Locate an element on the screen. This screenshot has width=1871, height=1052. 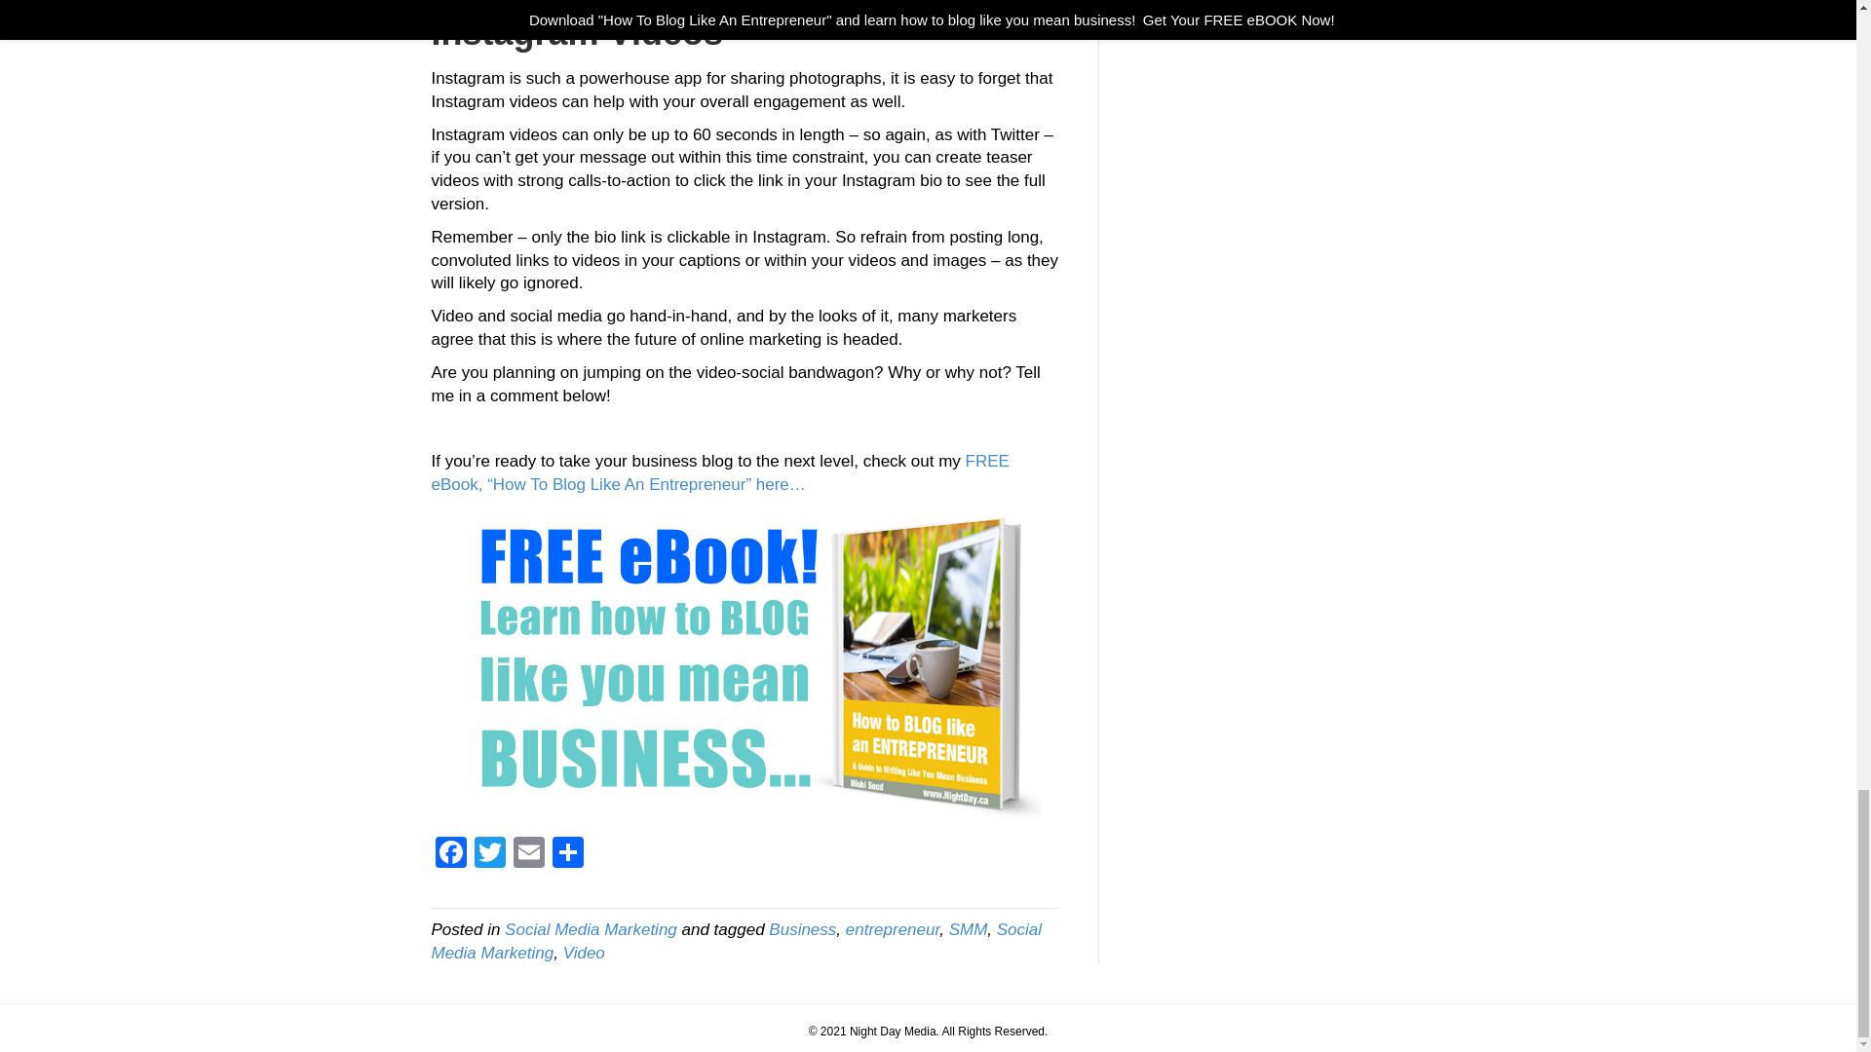
Video is located at coordinates (583, 953).